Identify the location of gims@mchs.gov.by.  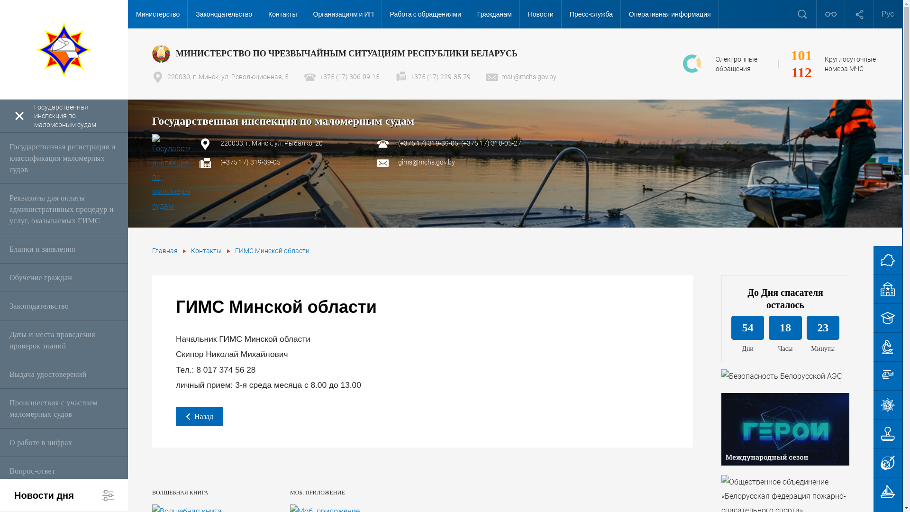
(427, 162).